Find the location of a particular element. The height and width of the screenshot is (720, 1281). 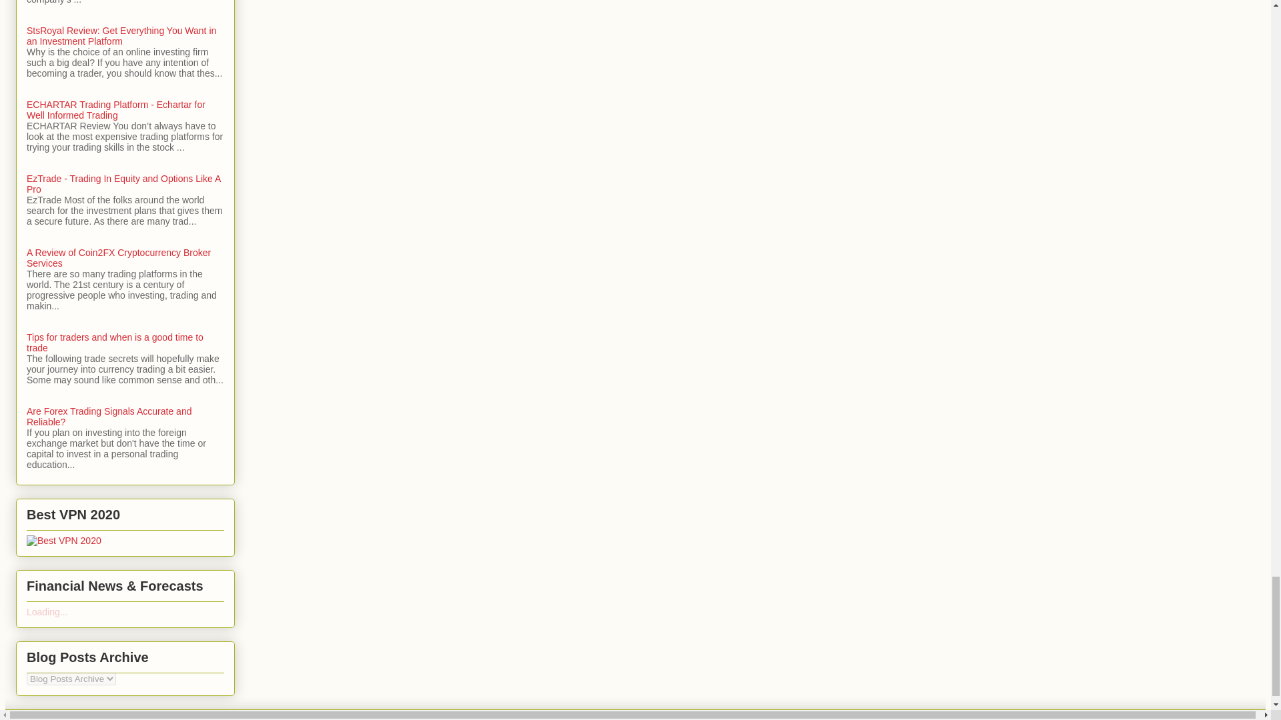

A Review of Coin2FX Cryptocurrency Broker Services is located at coordinates (119, 257).